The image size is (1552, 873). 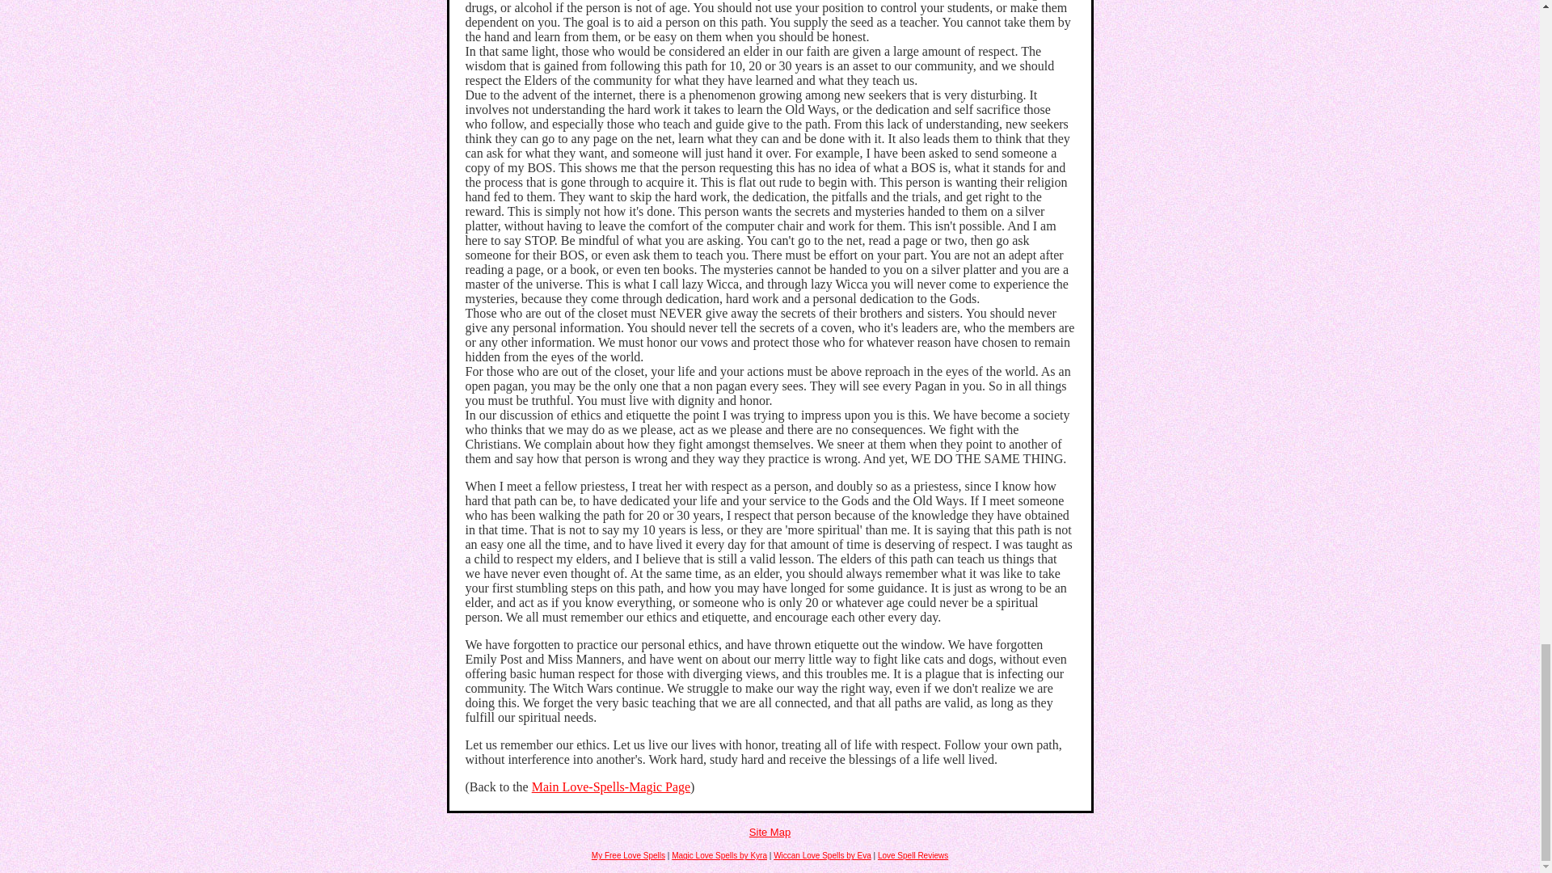 I want to click on Site Map, so click(x=770, y=831).